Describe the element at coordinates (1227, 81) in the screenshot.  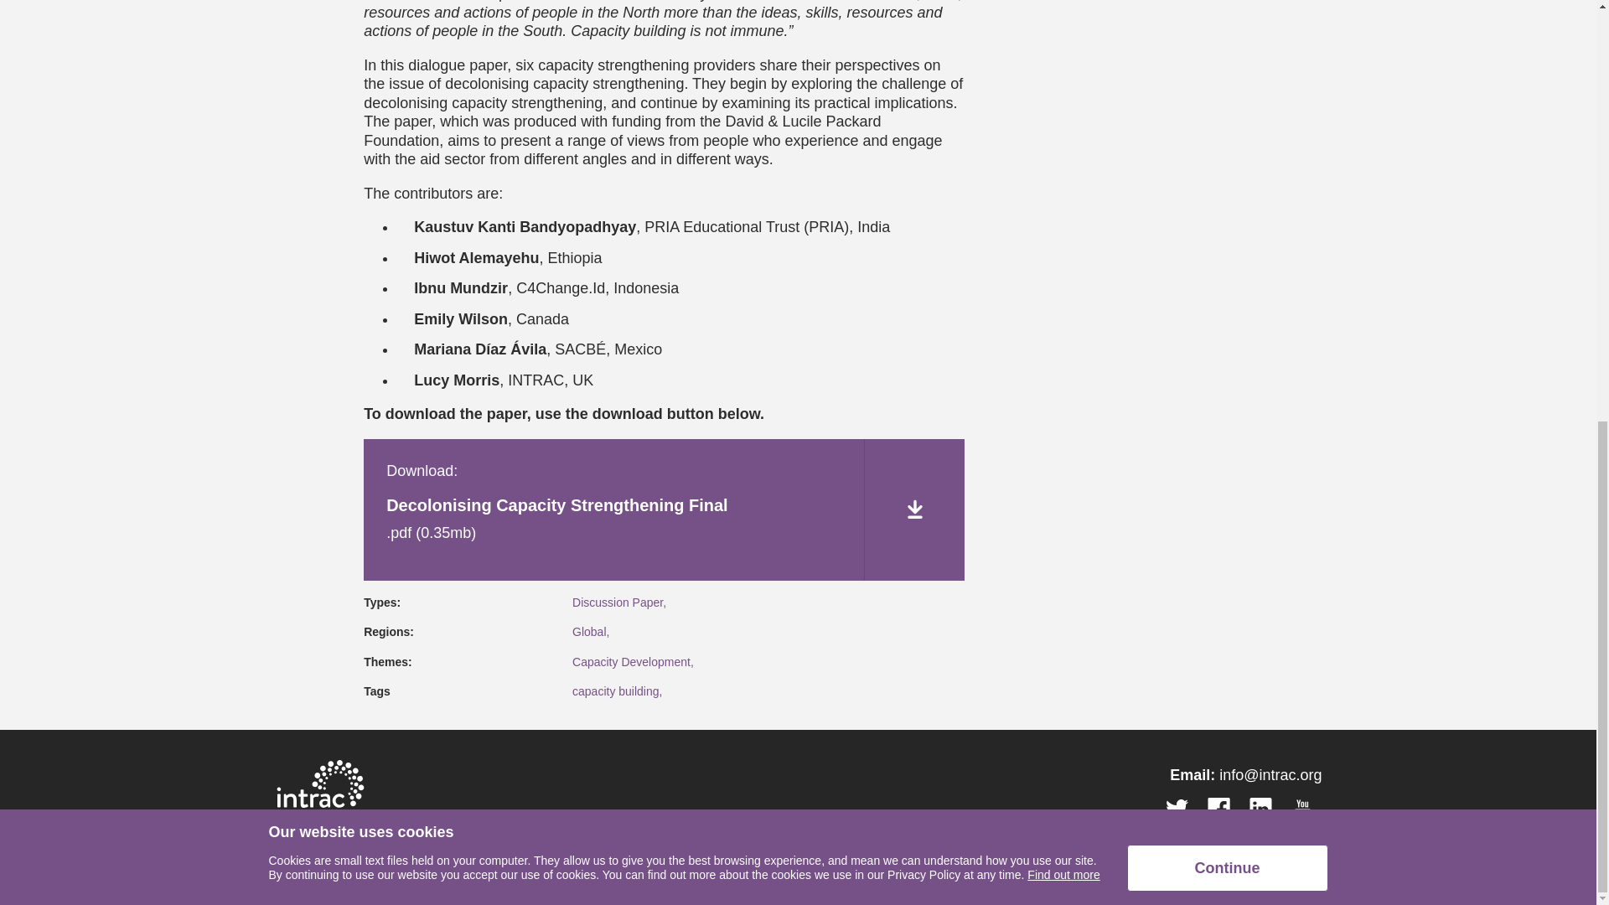
I see `Continue` at that location.